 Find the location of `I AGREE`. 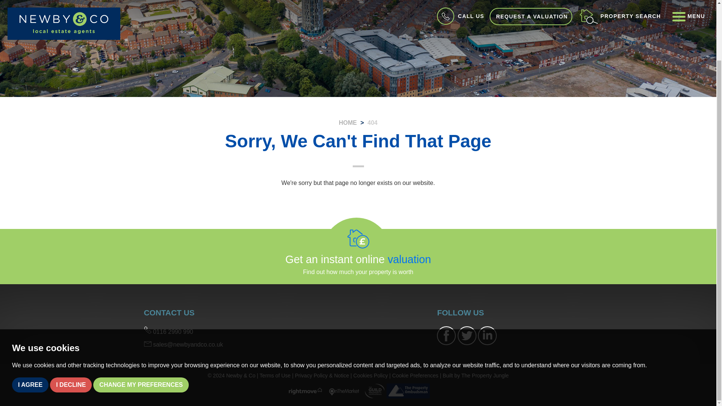

I AGREE is located at coordinates (30, 320).